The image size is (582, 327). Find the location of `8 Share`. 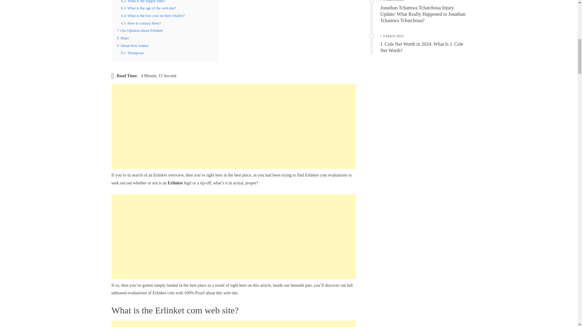

8 Share is located at coordinates (123, 38).